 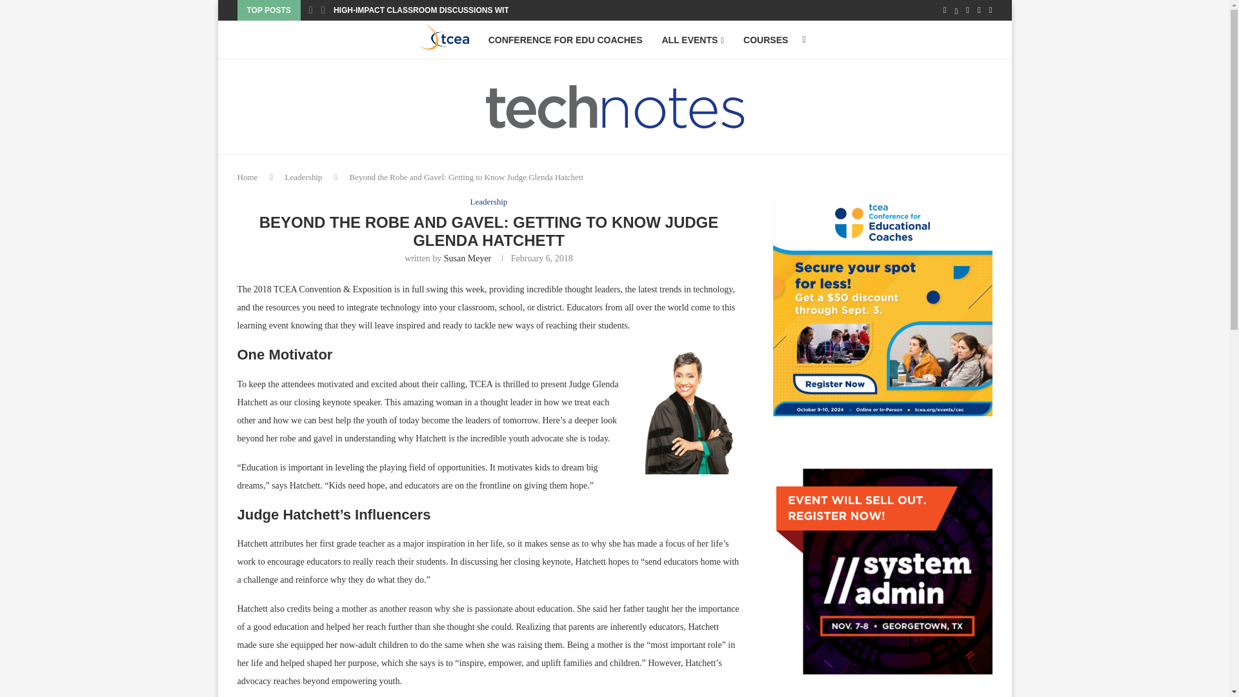 What do you see at coordinates (441, 10) in the screenshot?
I see `HIGH-IMPACT CLASSROOM DISCUSSIONS WITH GOOGLE` at bounding box center [441, 10].